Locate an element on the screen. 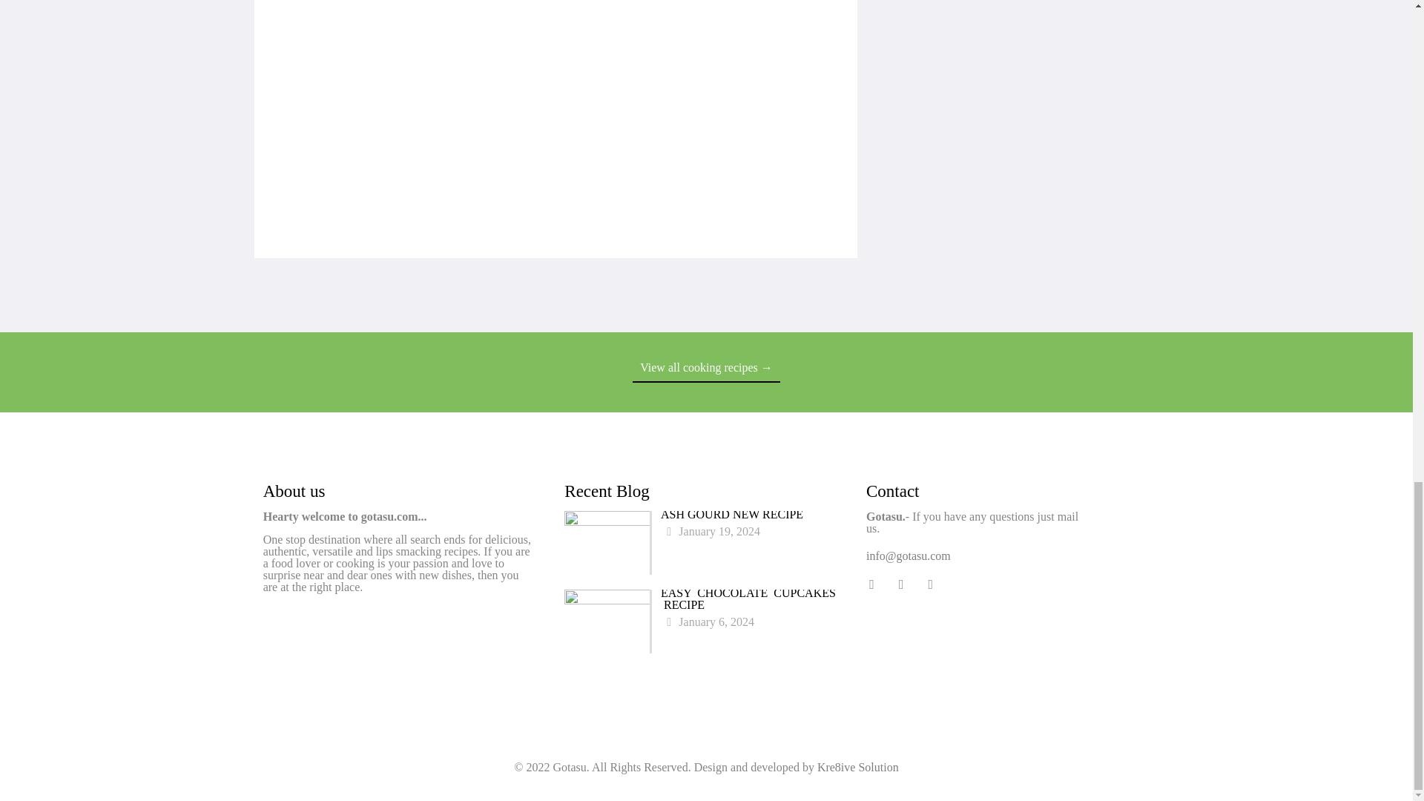 The image size is (1424, 801). Kre8ive Solution is located at coordinates (857, 767).